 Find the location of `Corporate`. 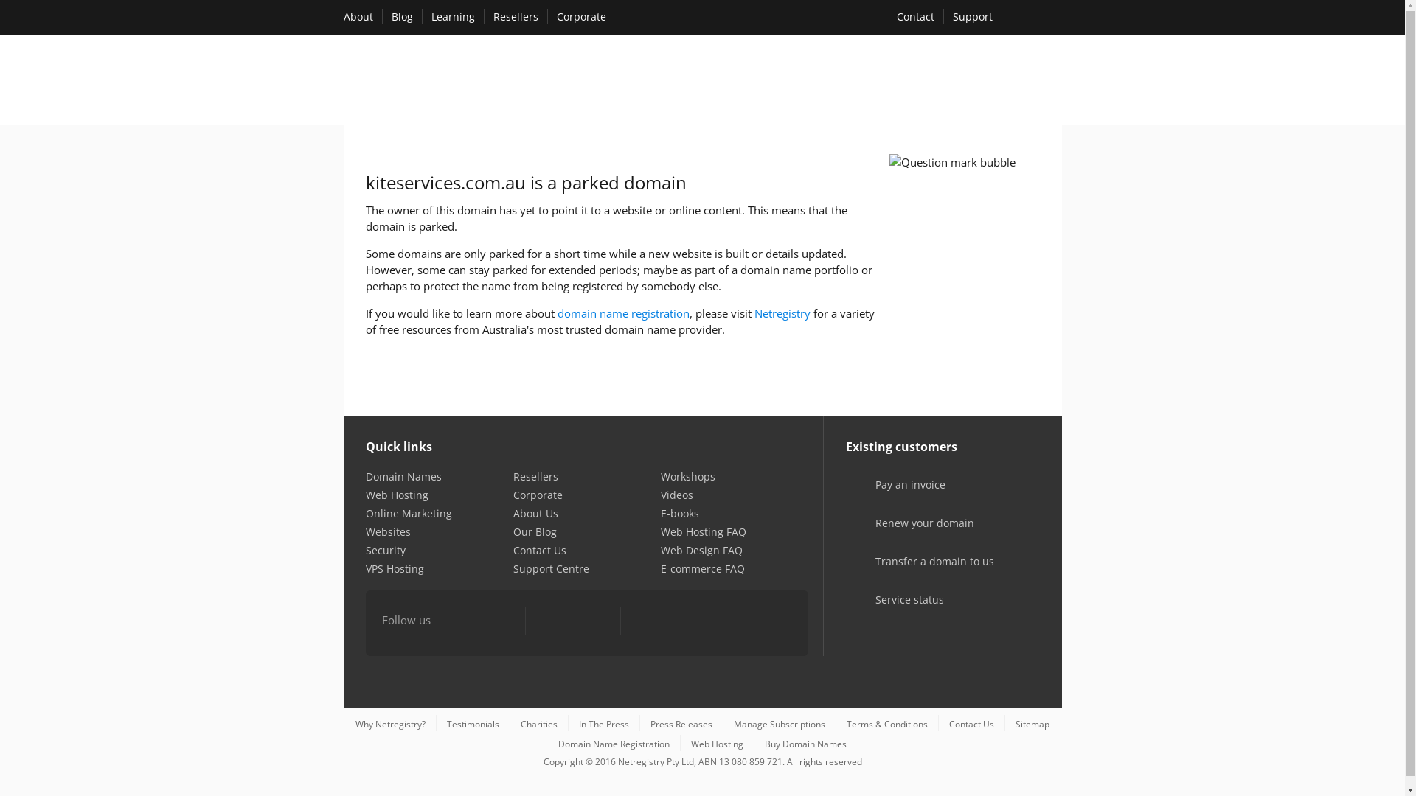

Corporate is located at coordinates (581, 16).